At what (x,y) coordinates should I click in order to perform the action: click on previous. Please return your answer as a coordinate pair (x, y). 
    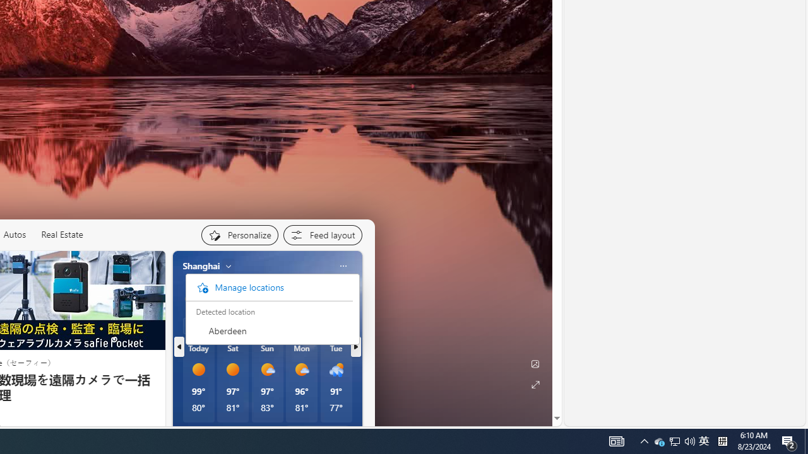
    Looking at the image, I should click on (179, 347).